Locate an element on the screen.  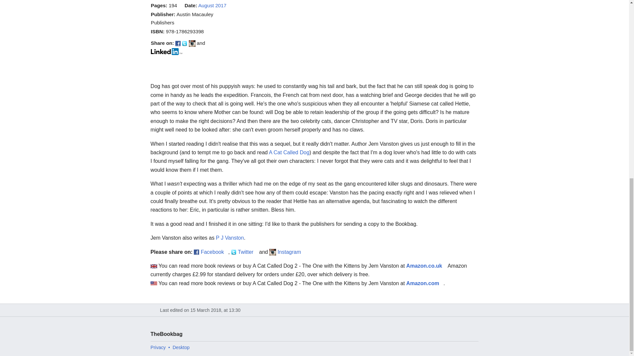
A Cat Called Dog is located at coordinates (289, 152).